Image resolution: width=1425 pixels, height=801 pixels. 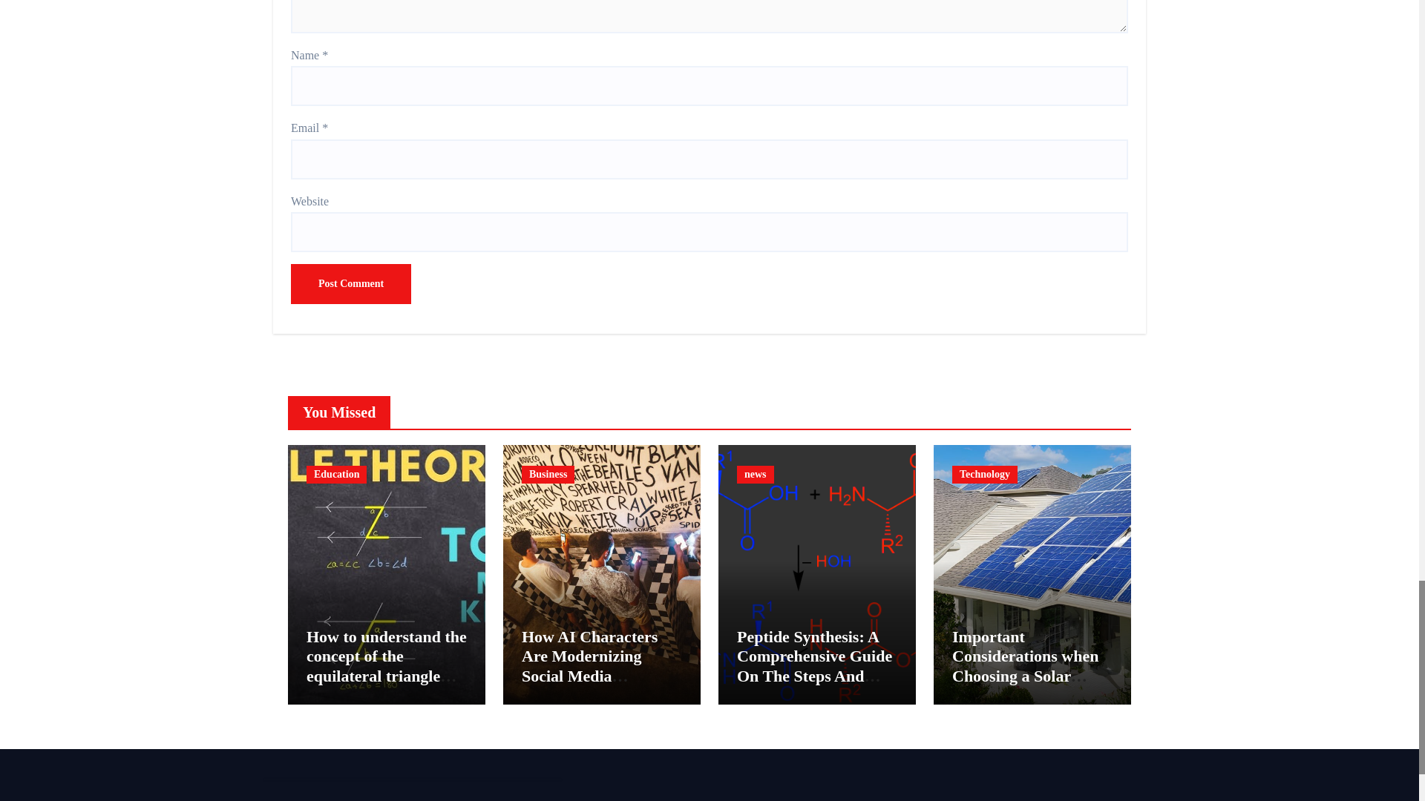 What do you see at coordinates (350, 284) in the screenshot?
I see `Post Comment` at bounding box center [350, 284].